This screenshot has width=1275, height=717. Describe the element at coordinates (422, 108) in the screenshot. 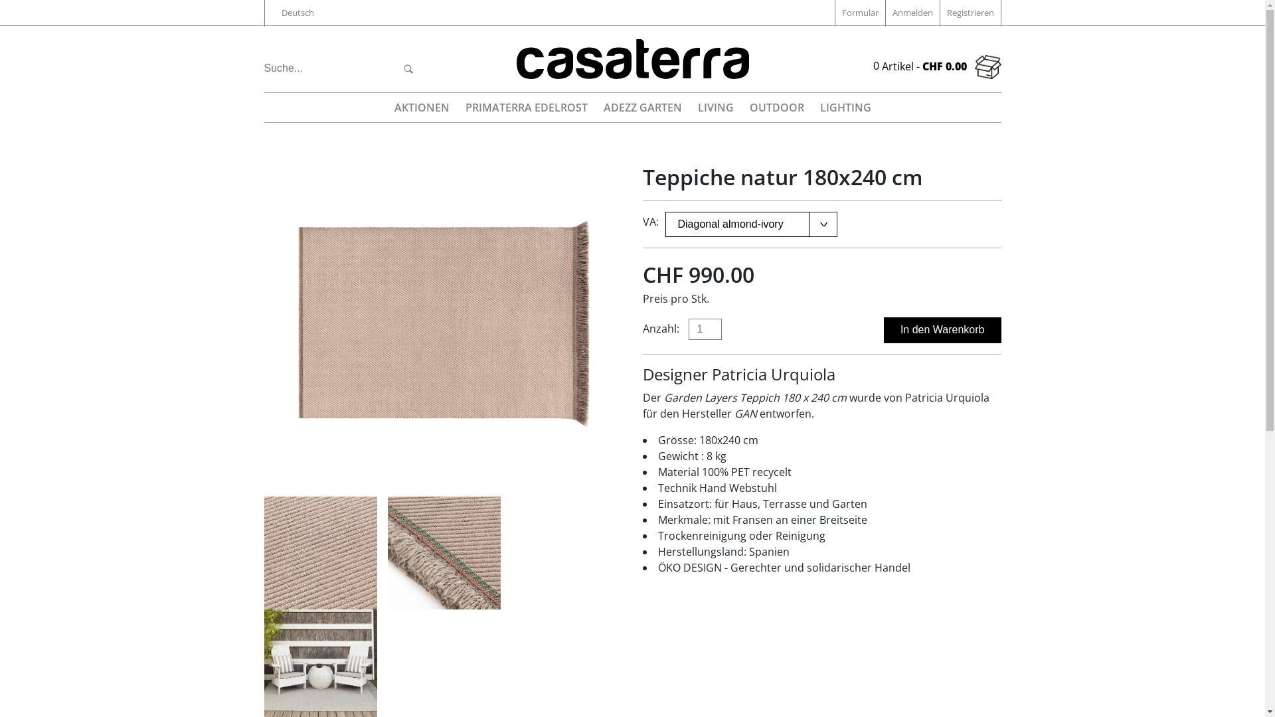

I see `AKTIONEN` at that location.